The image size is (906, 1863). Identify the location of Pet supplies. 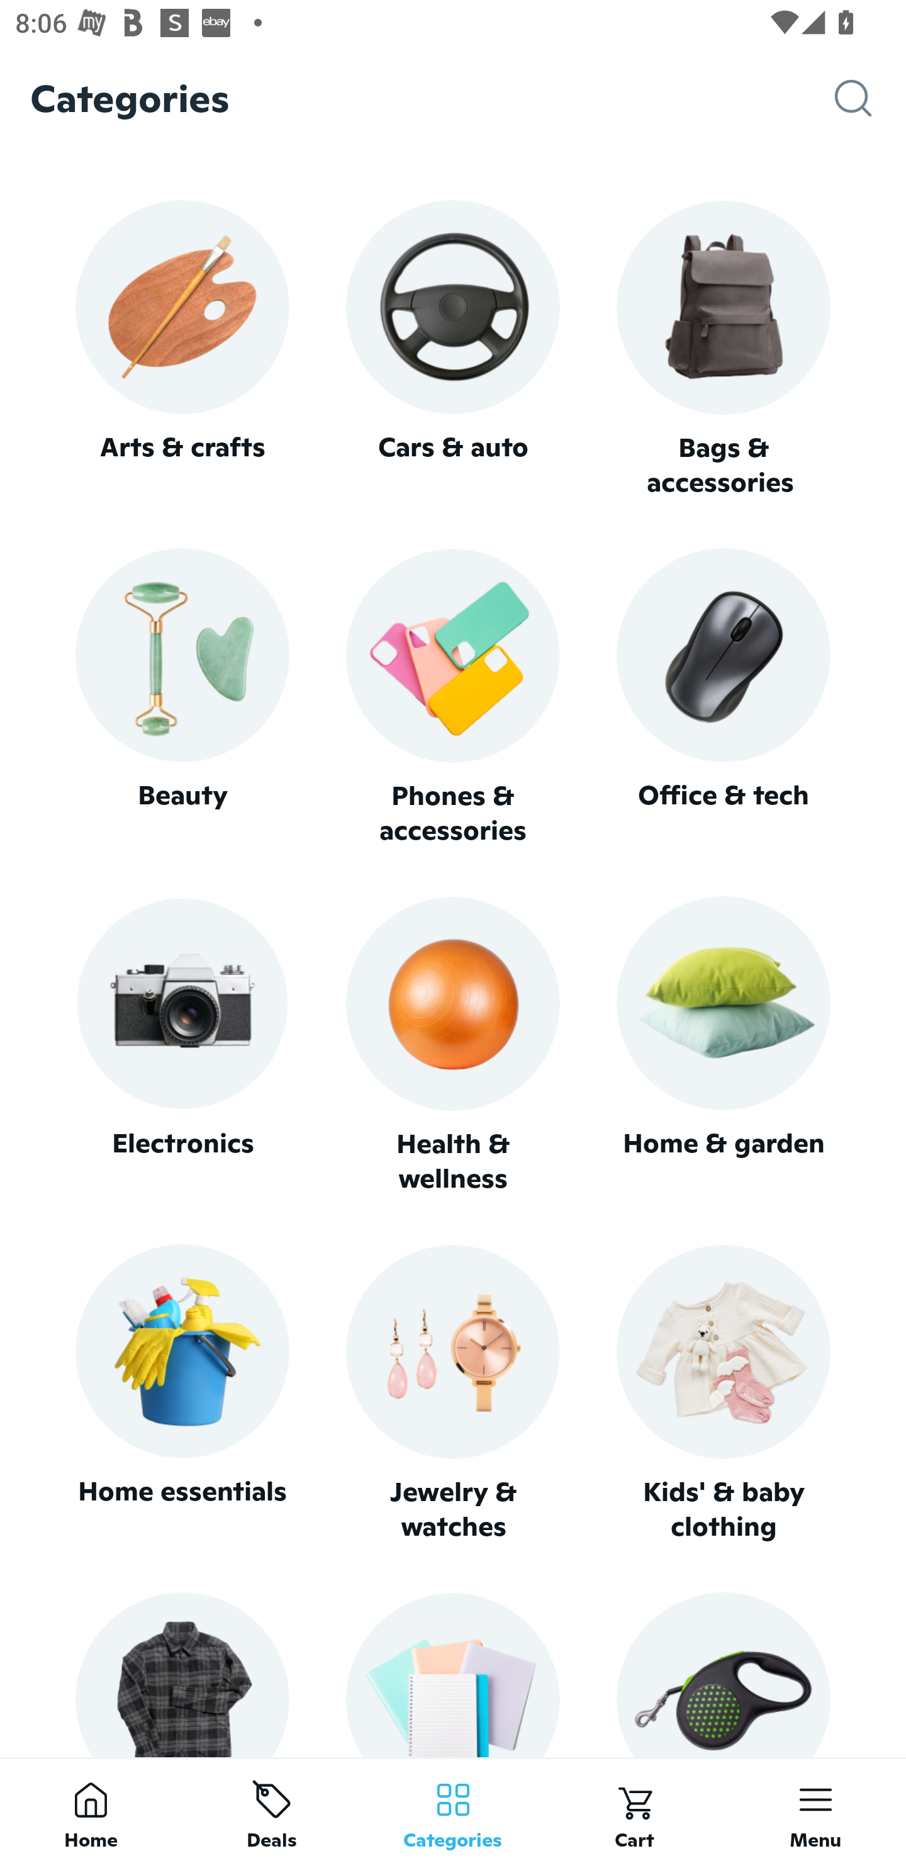
(724, 1674).